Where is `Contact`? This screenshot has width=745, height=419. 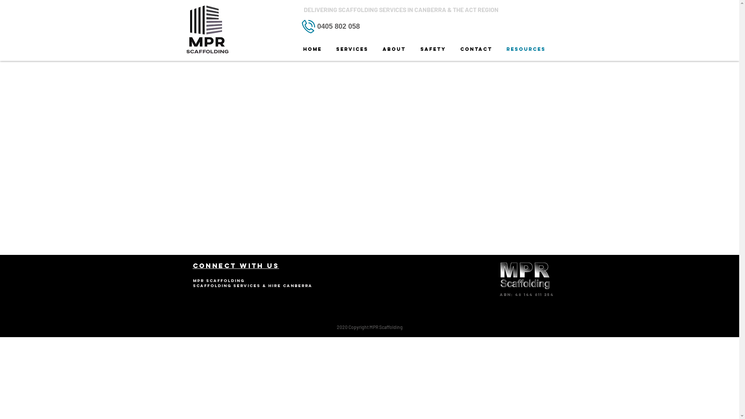 Contact is located at coordinates (476, 49).